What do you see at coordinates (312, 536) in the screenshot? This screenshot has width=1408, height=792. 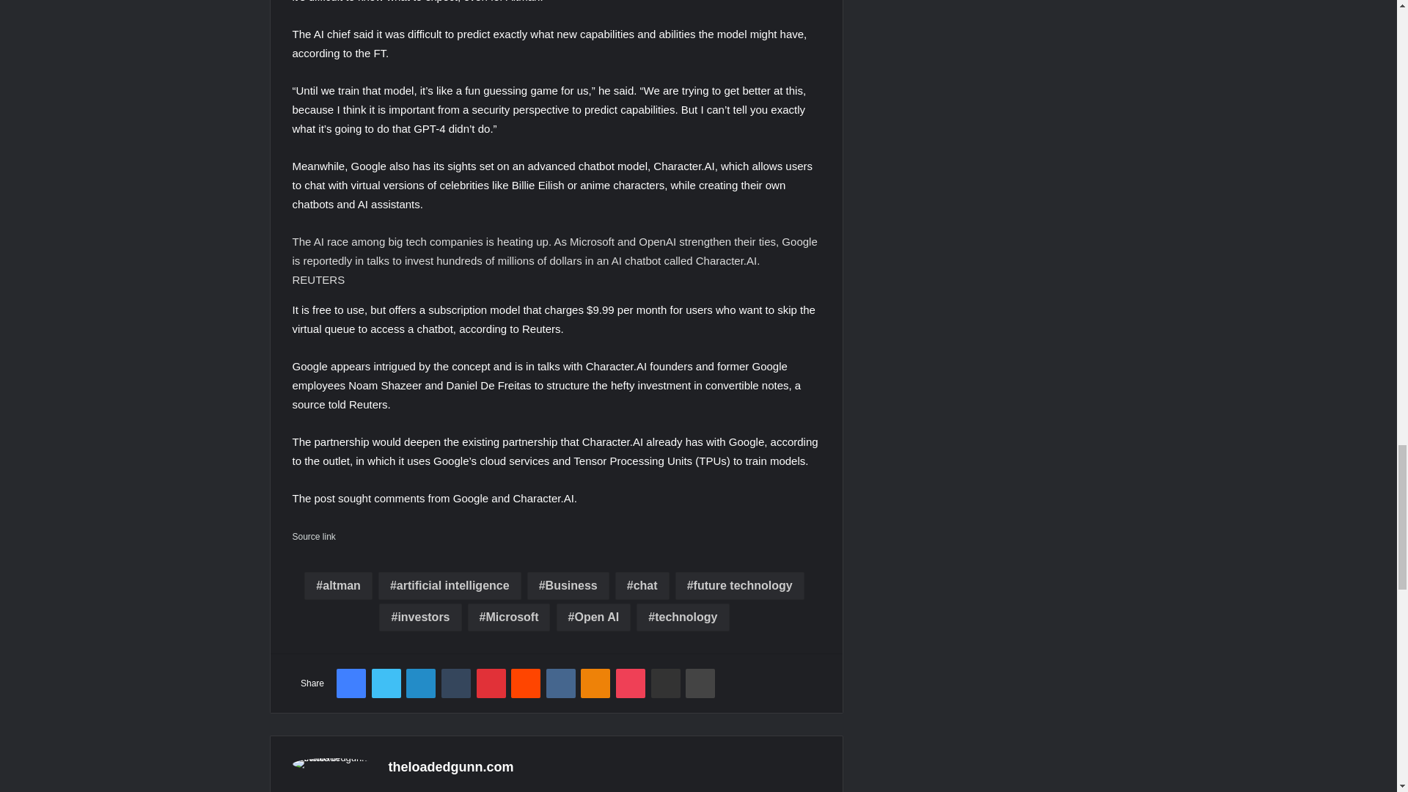 I see `Source link` at bounding box center [312, 536].